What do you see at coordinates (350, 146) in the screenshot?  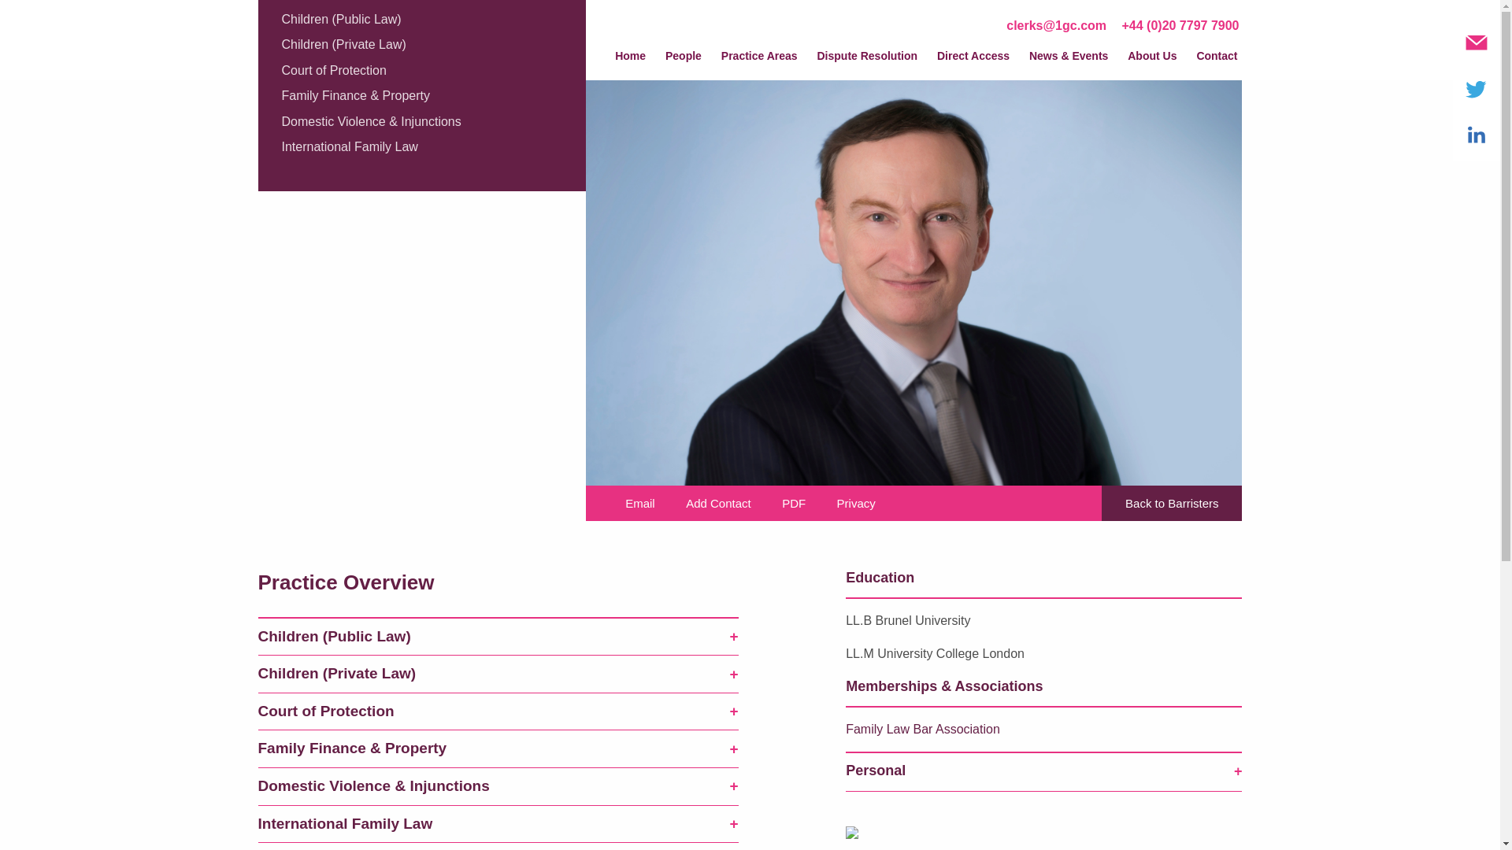 I see `International Family Law` at bounding box center [350, 146].